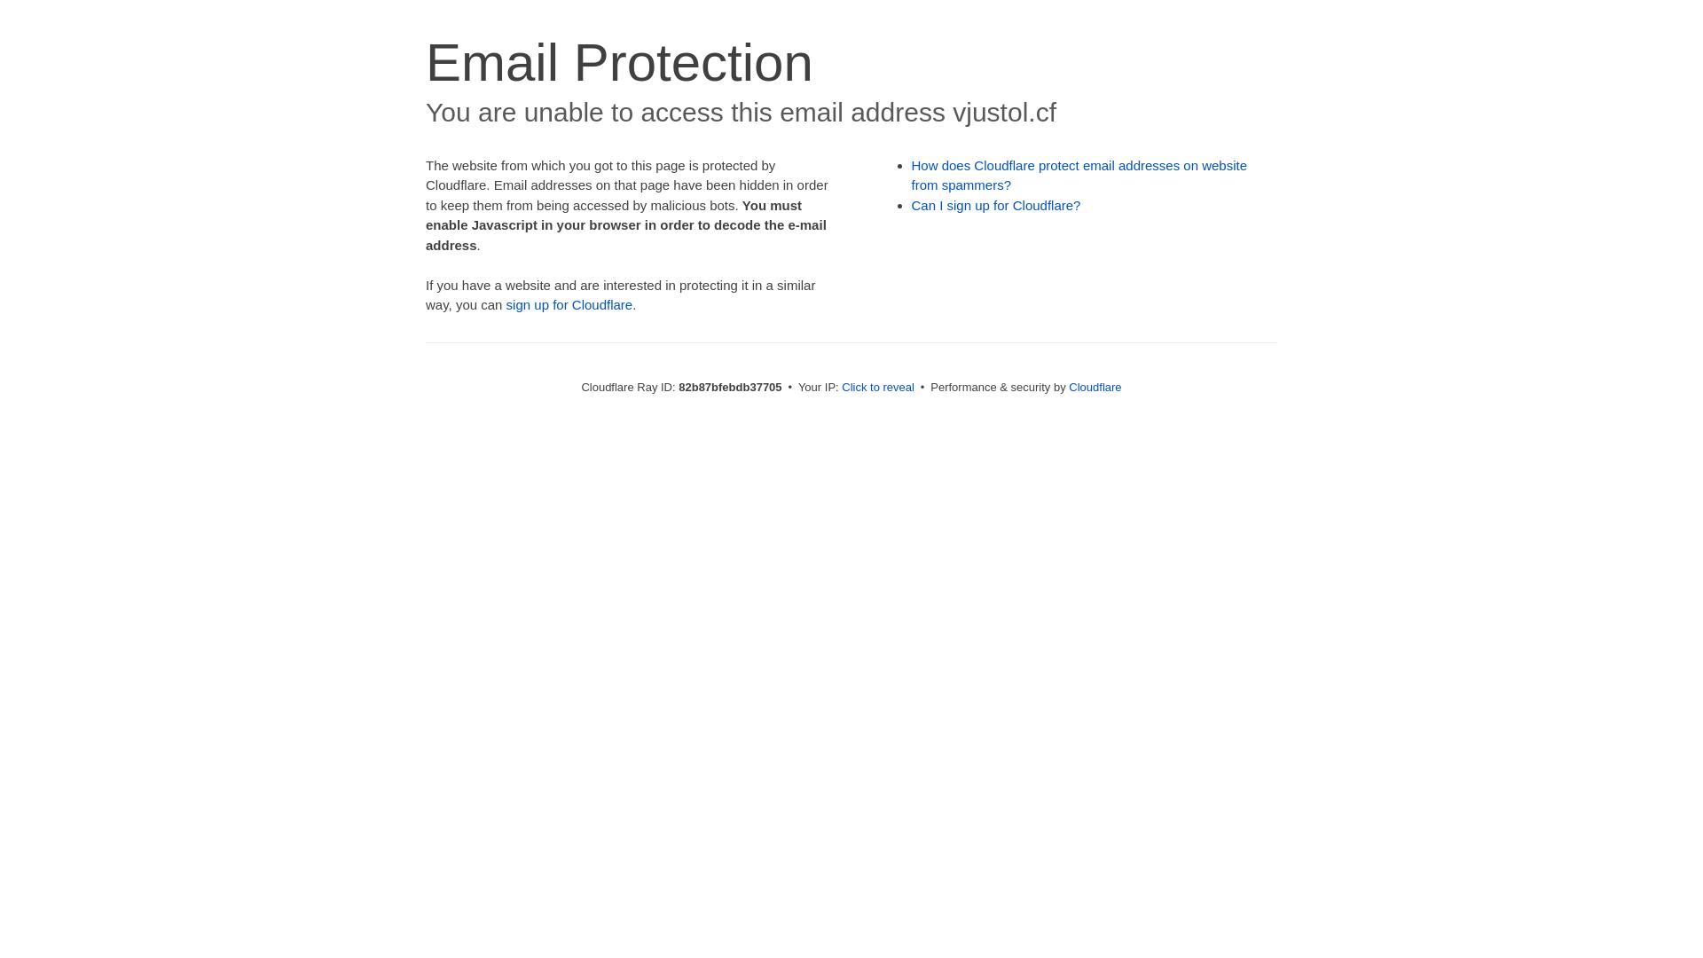 Image resolution: width=1703 pixels, height=958 pixels. Describe the element at coordinates (569, 305) in the screenshot. I see `sign up for Cloudflare` at that location.